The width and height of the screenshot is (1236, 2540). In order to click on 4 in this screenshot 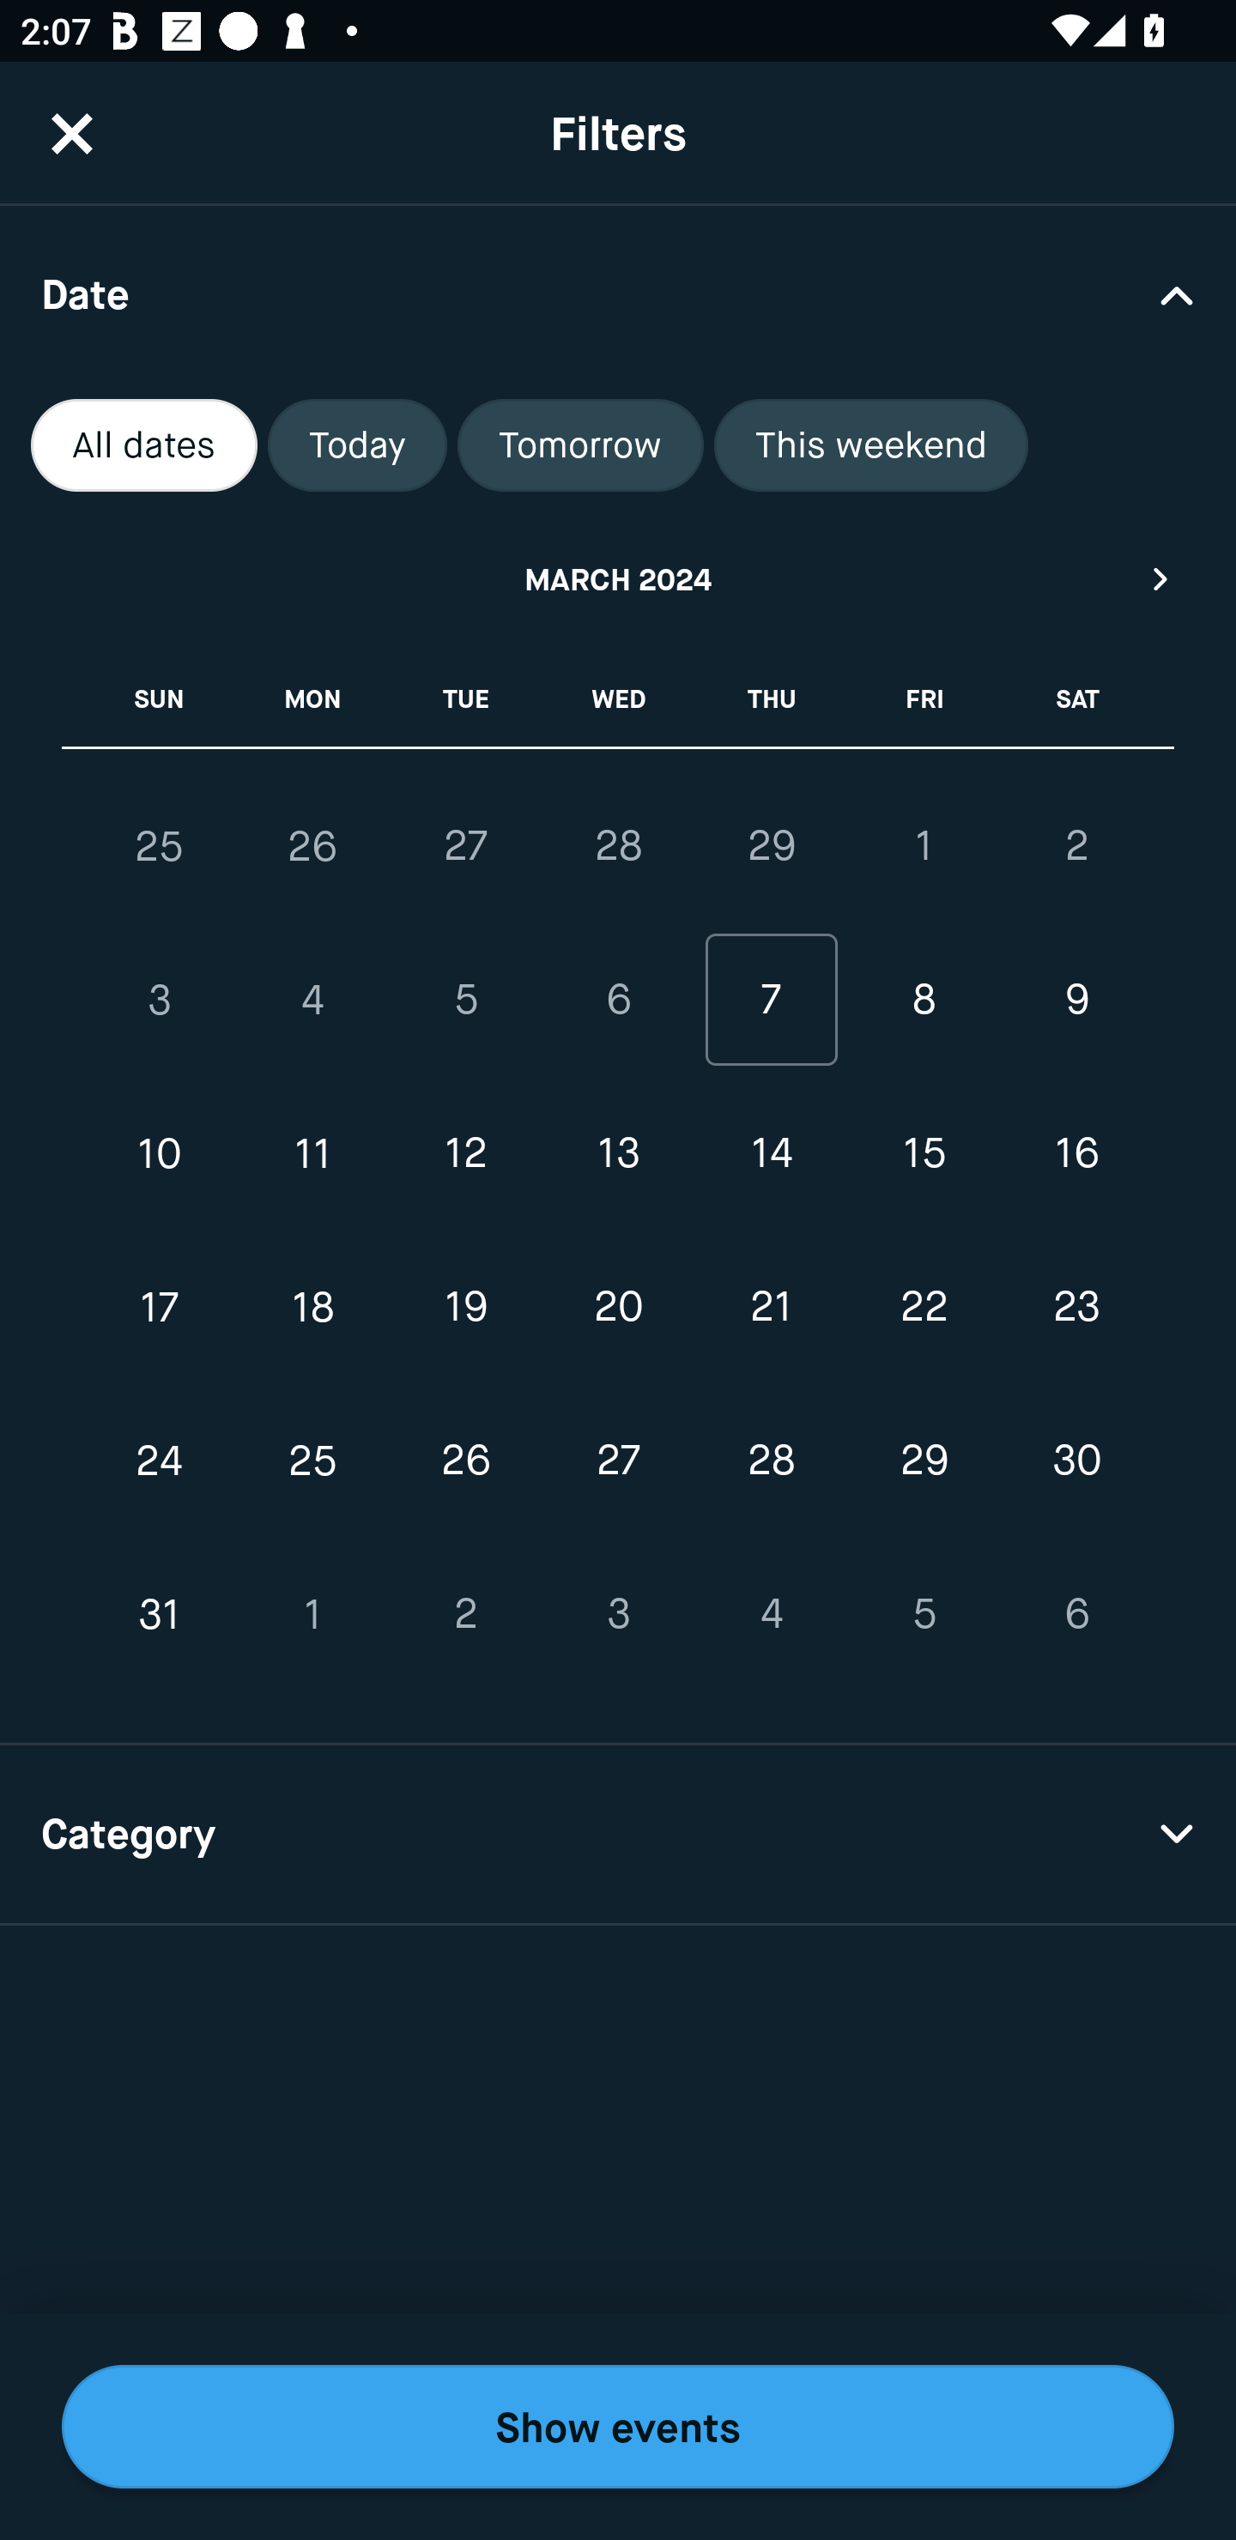, I will do `click(771, 1613)`.